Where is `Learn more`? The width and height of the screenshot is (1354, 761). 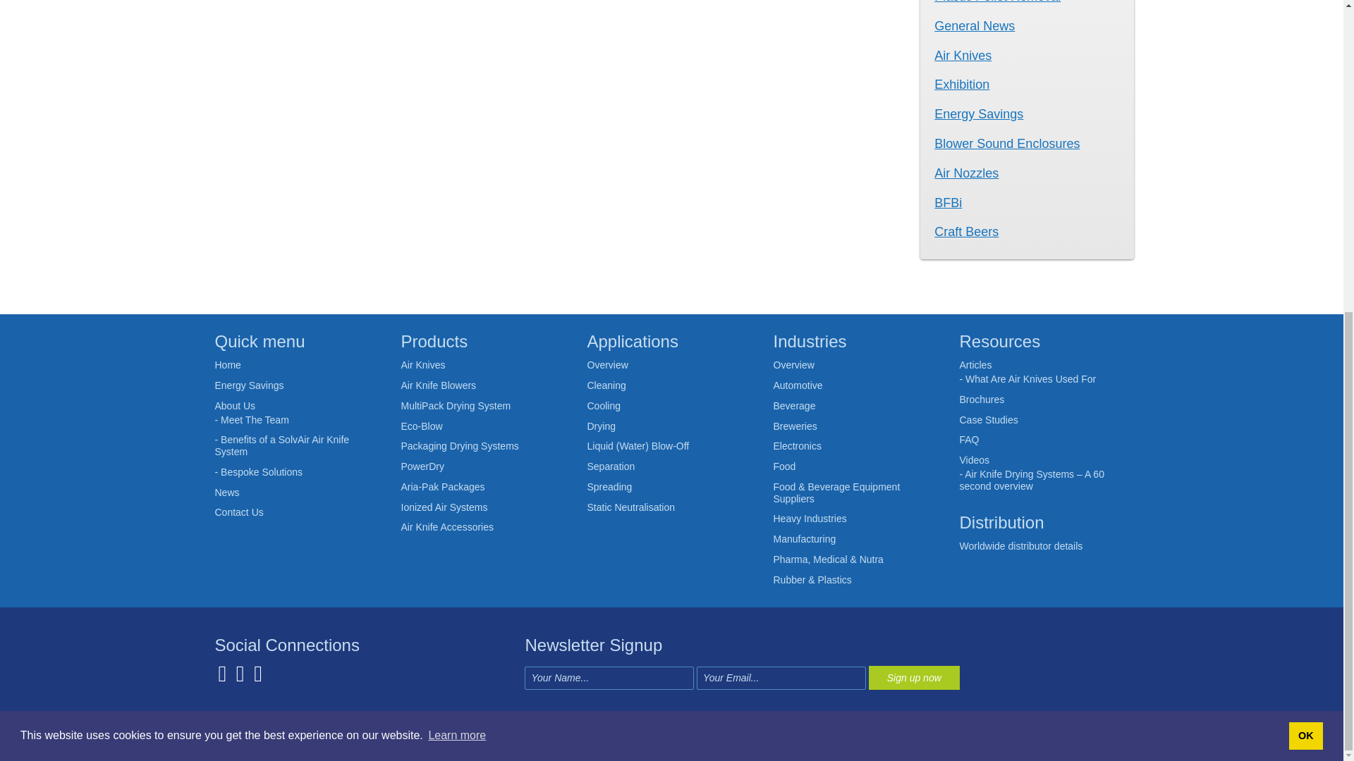
Learn more is located at coordinates (457, 211).